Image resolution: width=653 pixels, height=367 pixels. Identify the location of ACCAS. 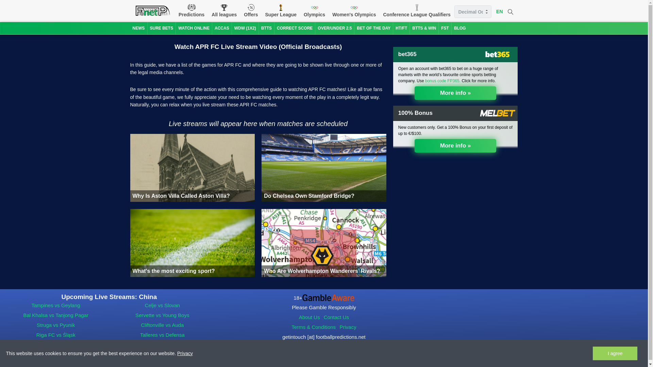
(222, 28).